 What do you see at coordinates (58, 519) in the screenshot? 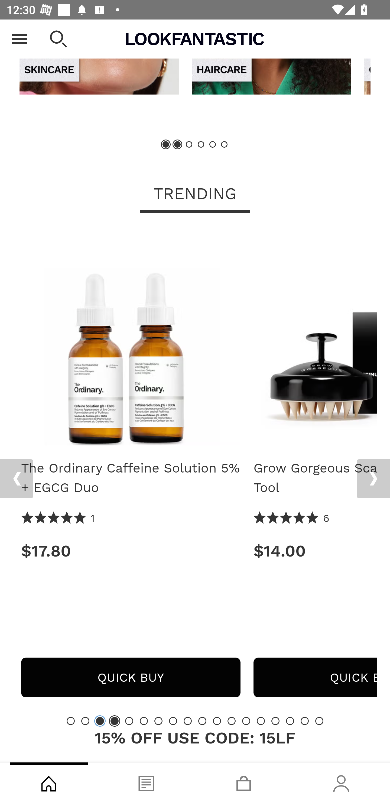
I see `5.0 Stars 1 Reviews` at bounding box center [58, 519].